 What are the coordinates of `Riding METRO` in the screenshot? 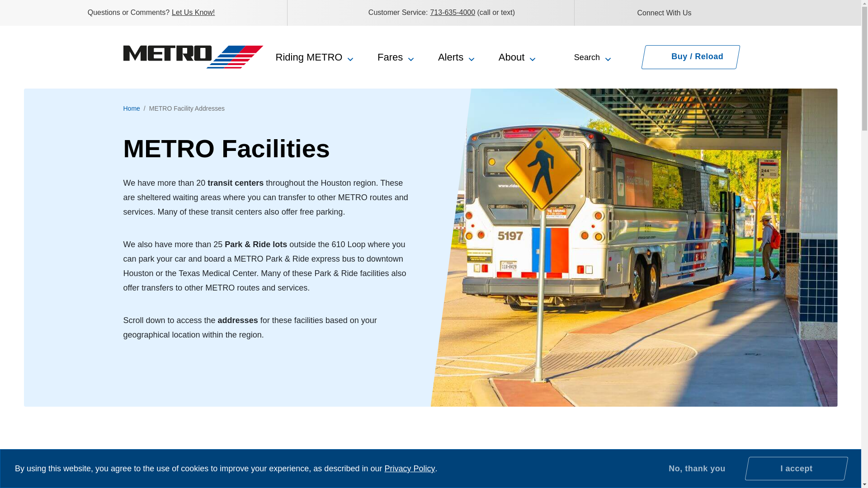 It's located at (315, 57).